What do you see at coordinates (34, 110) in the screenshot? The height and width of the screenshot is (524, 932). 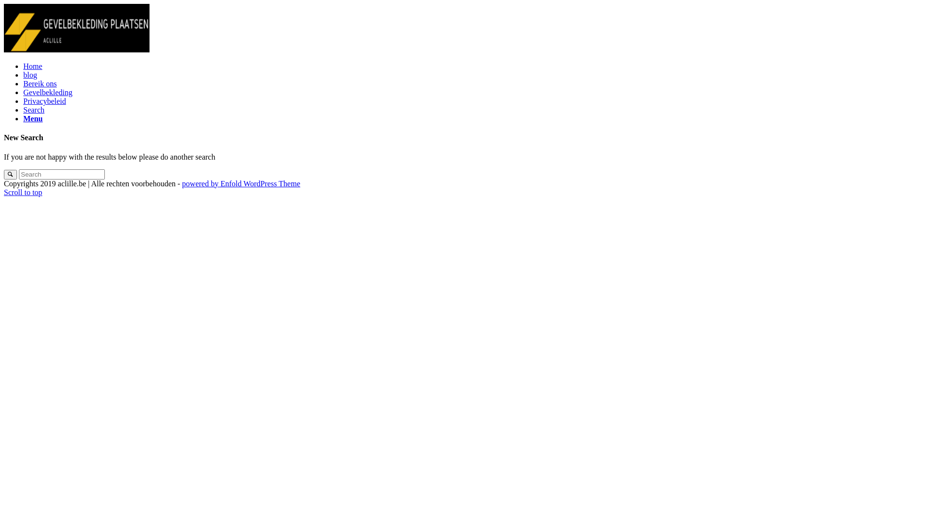 I see `Search` at bounding box center [34, 110].